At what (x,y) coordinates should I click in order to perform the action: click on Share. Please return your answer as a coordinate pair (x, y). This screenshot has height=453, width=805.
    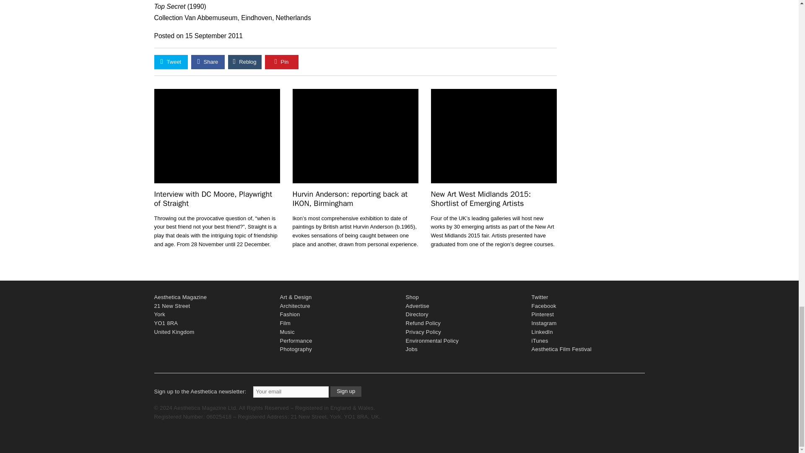
    Looking at the image, I should click on (208, 62).